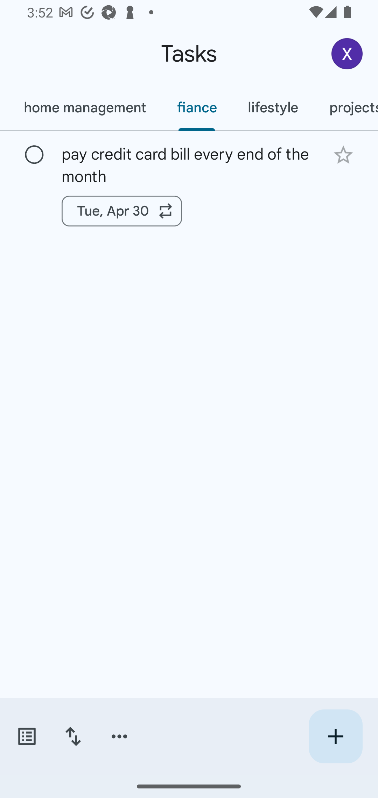  I want to click on Mark as complete, so click(34, 155).